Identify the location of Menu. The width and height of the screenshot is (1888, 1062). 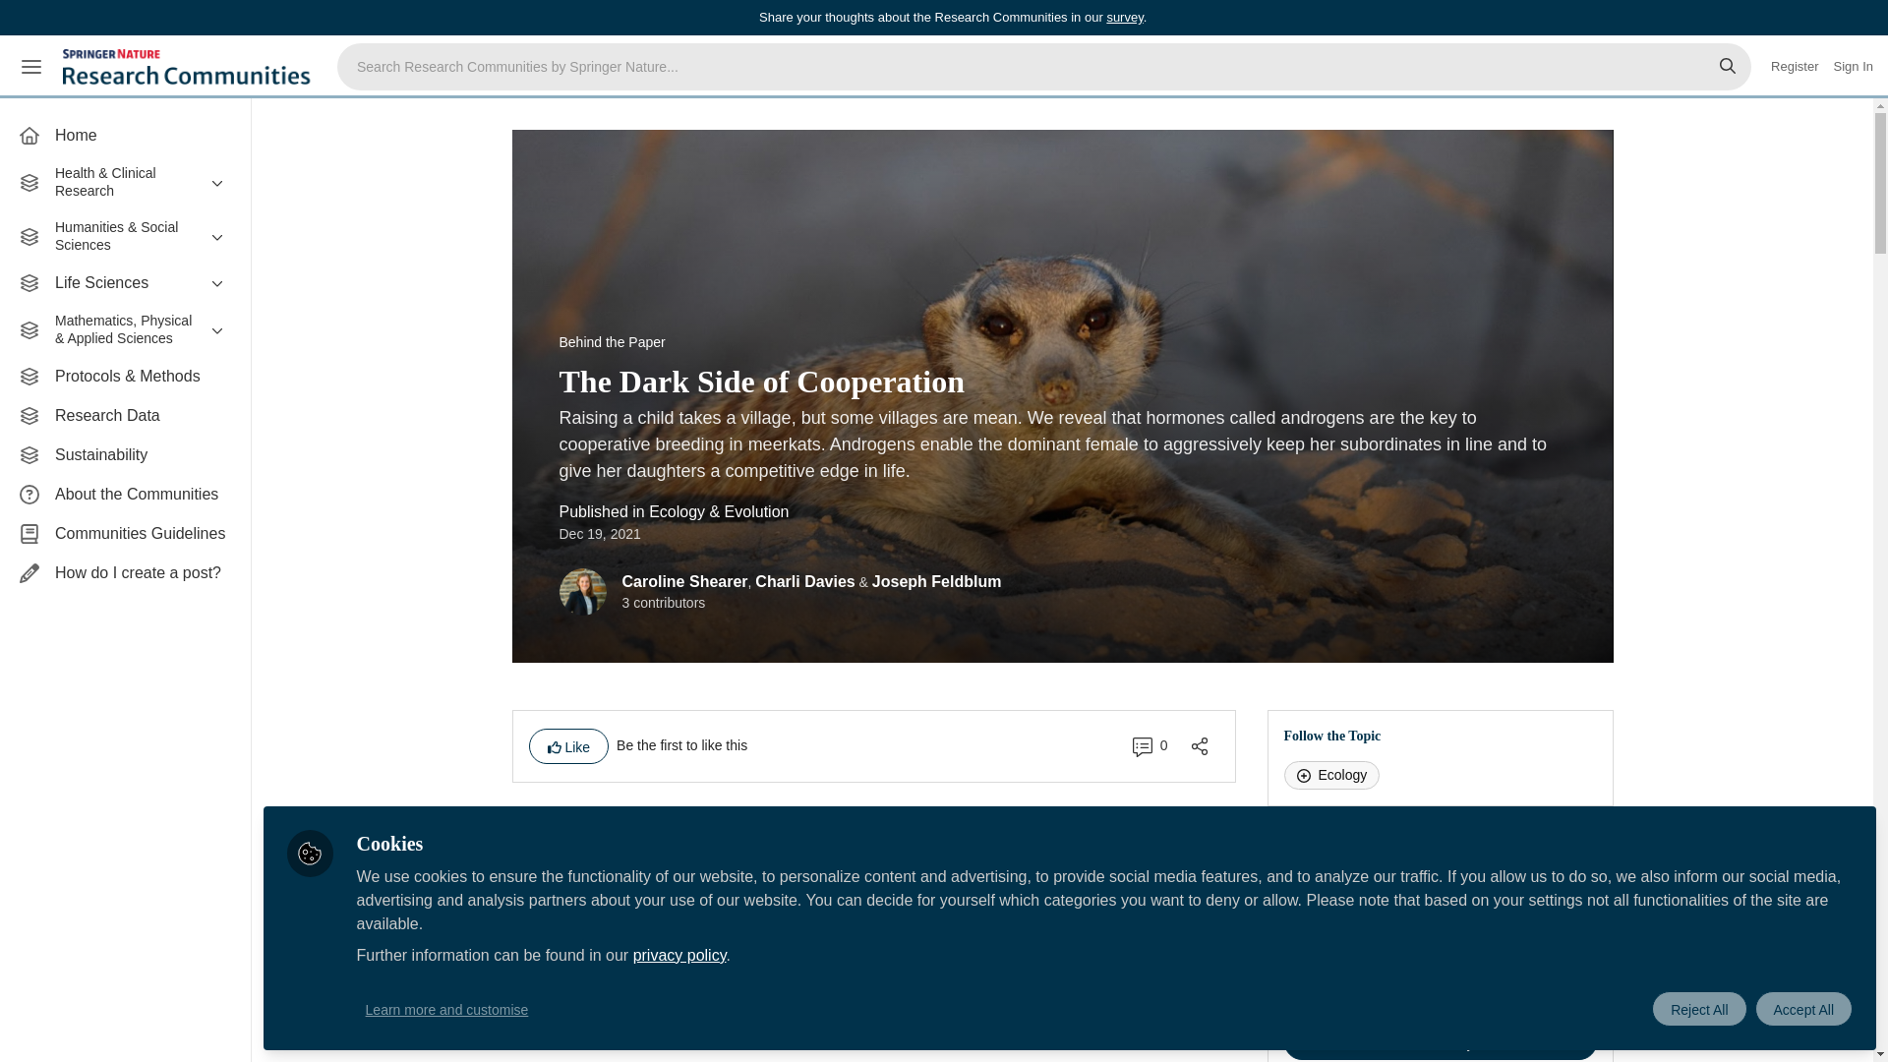
(31, 67).